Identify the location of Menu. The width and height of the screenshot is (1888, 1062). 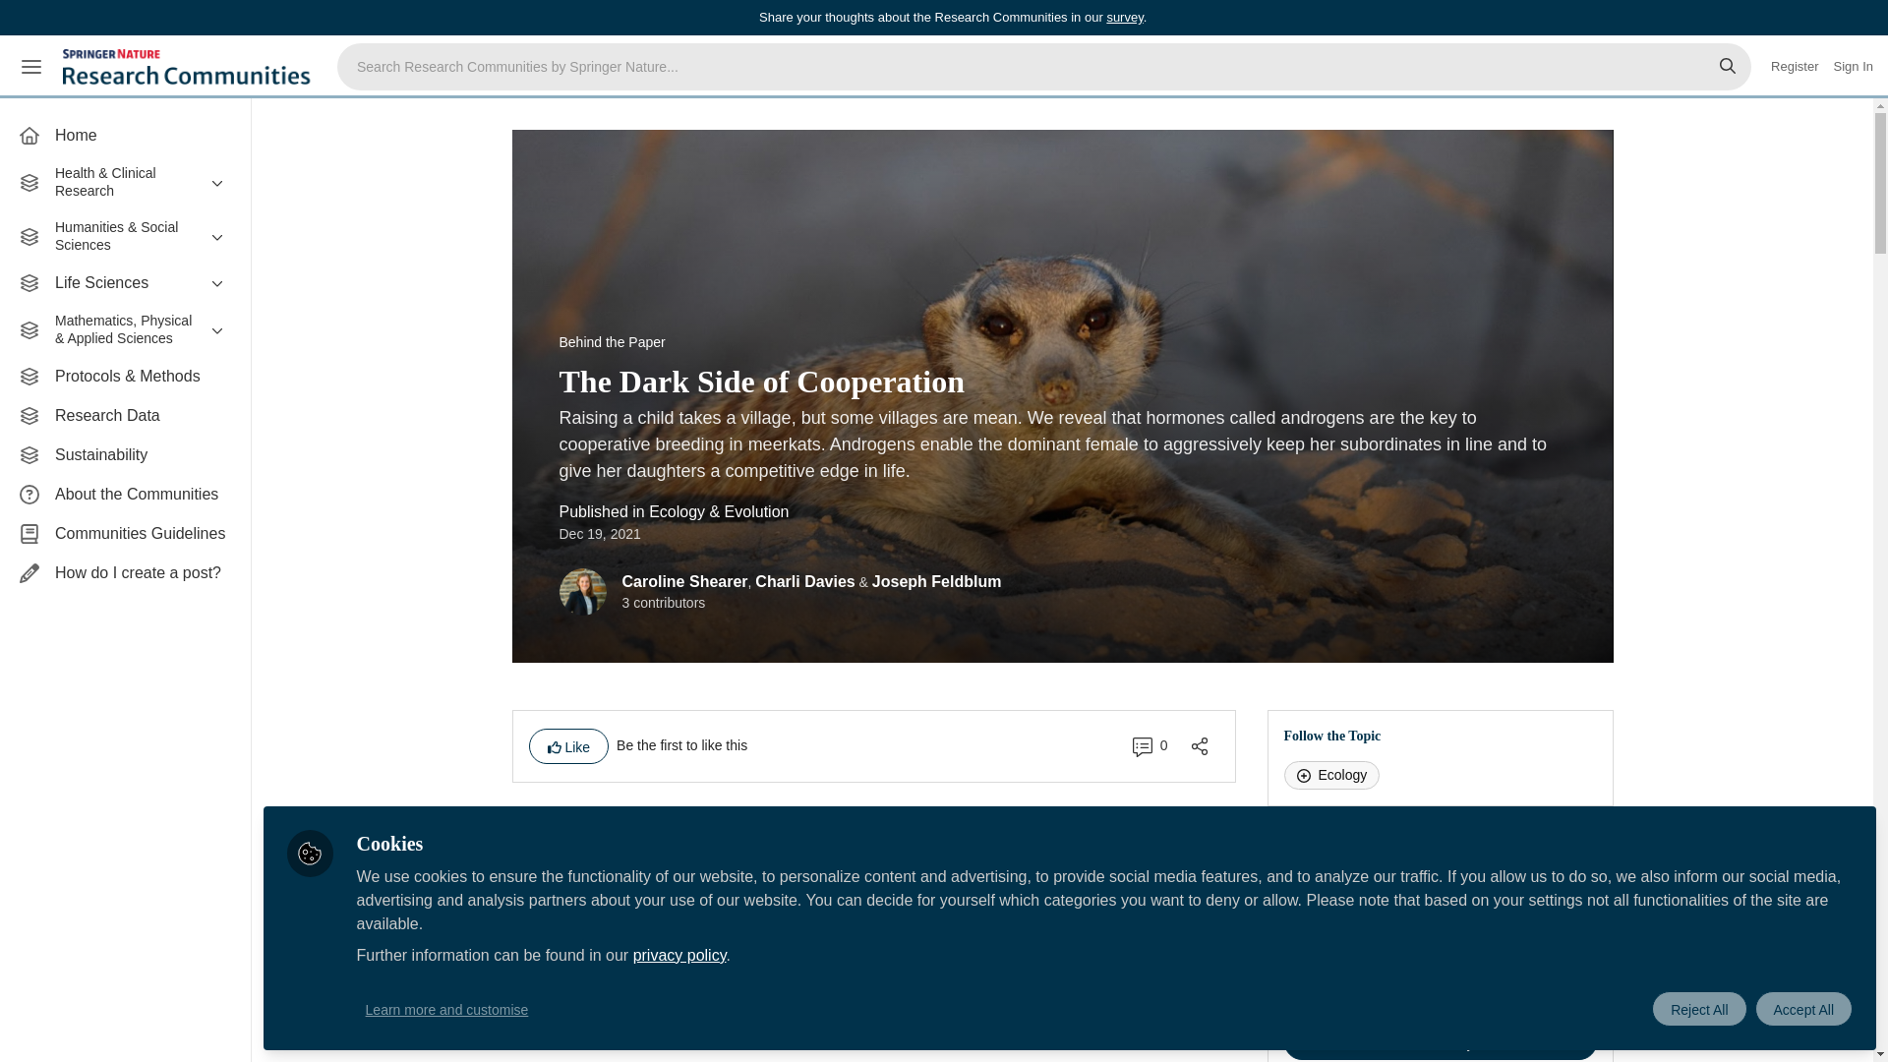
(31, 67).